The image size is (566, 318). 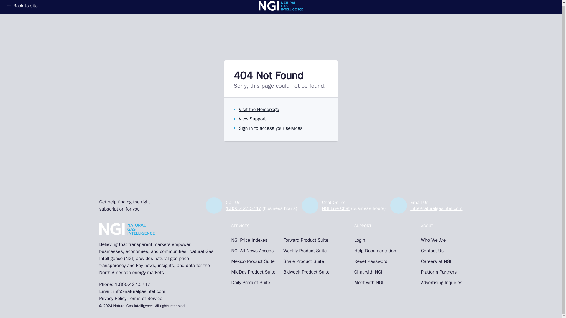 What do you see at coordinates (306, 240) in the screenshot?
I see `Forward Product Suite` at bounding box center [306, 240].